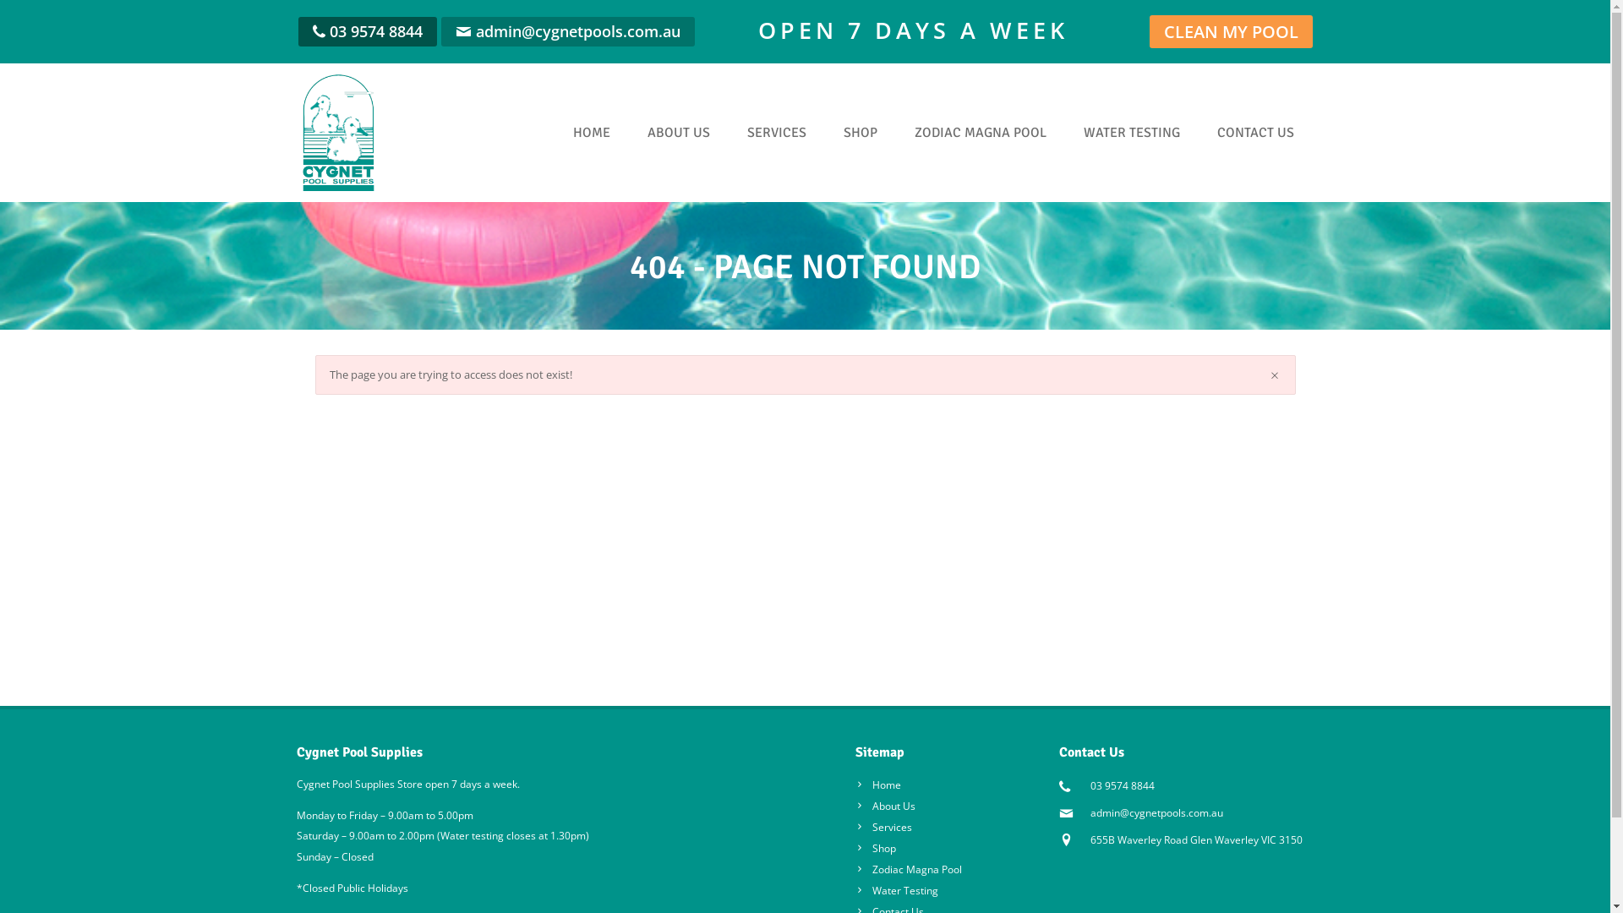  I want to click on CONTACT US, so click(1256, 133).